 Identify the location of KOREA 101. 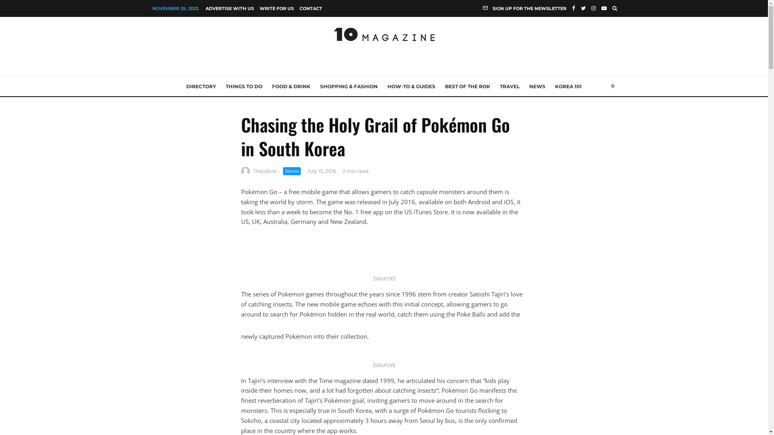
(568, 87).